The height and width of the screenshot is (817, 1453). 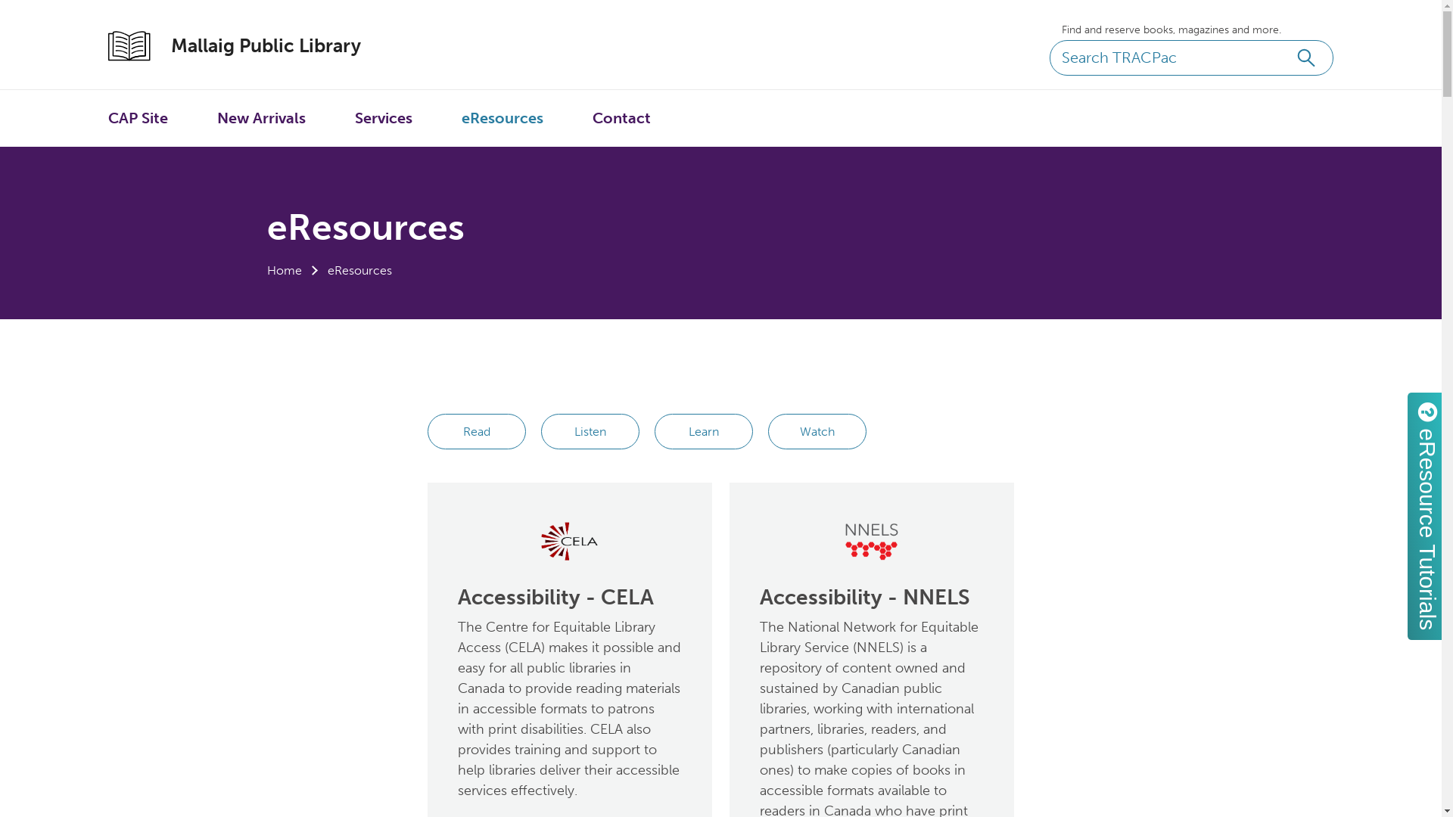 I want to click on Services, so click(x=384, y=118).